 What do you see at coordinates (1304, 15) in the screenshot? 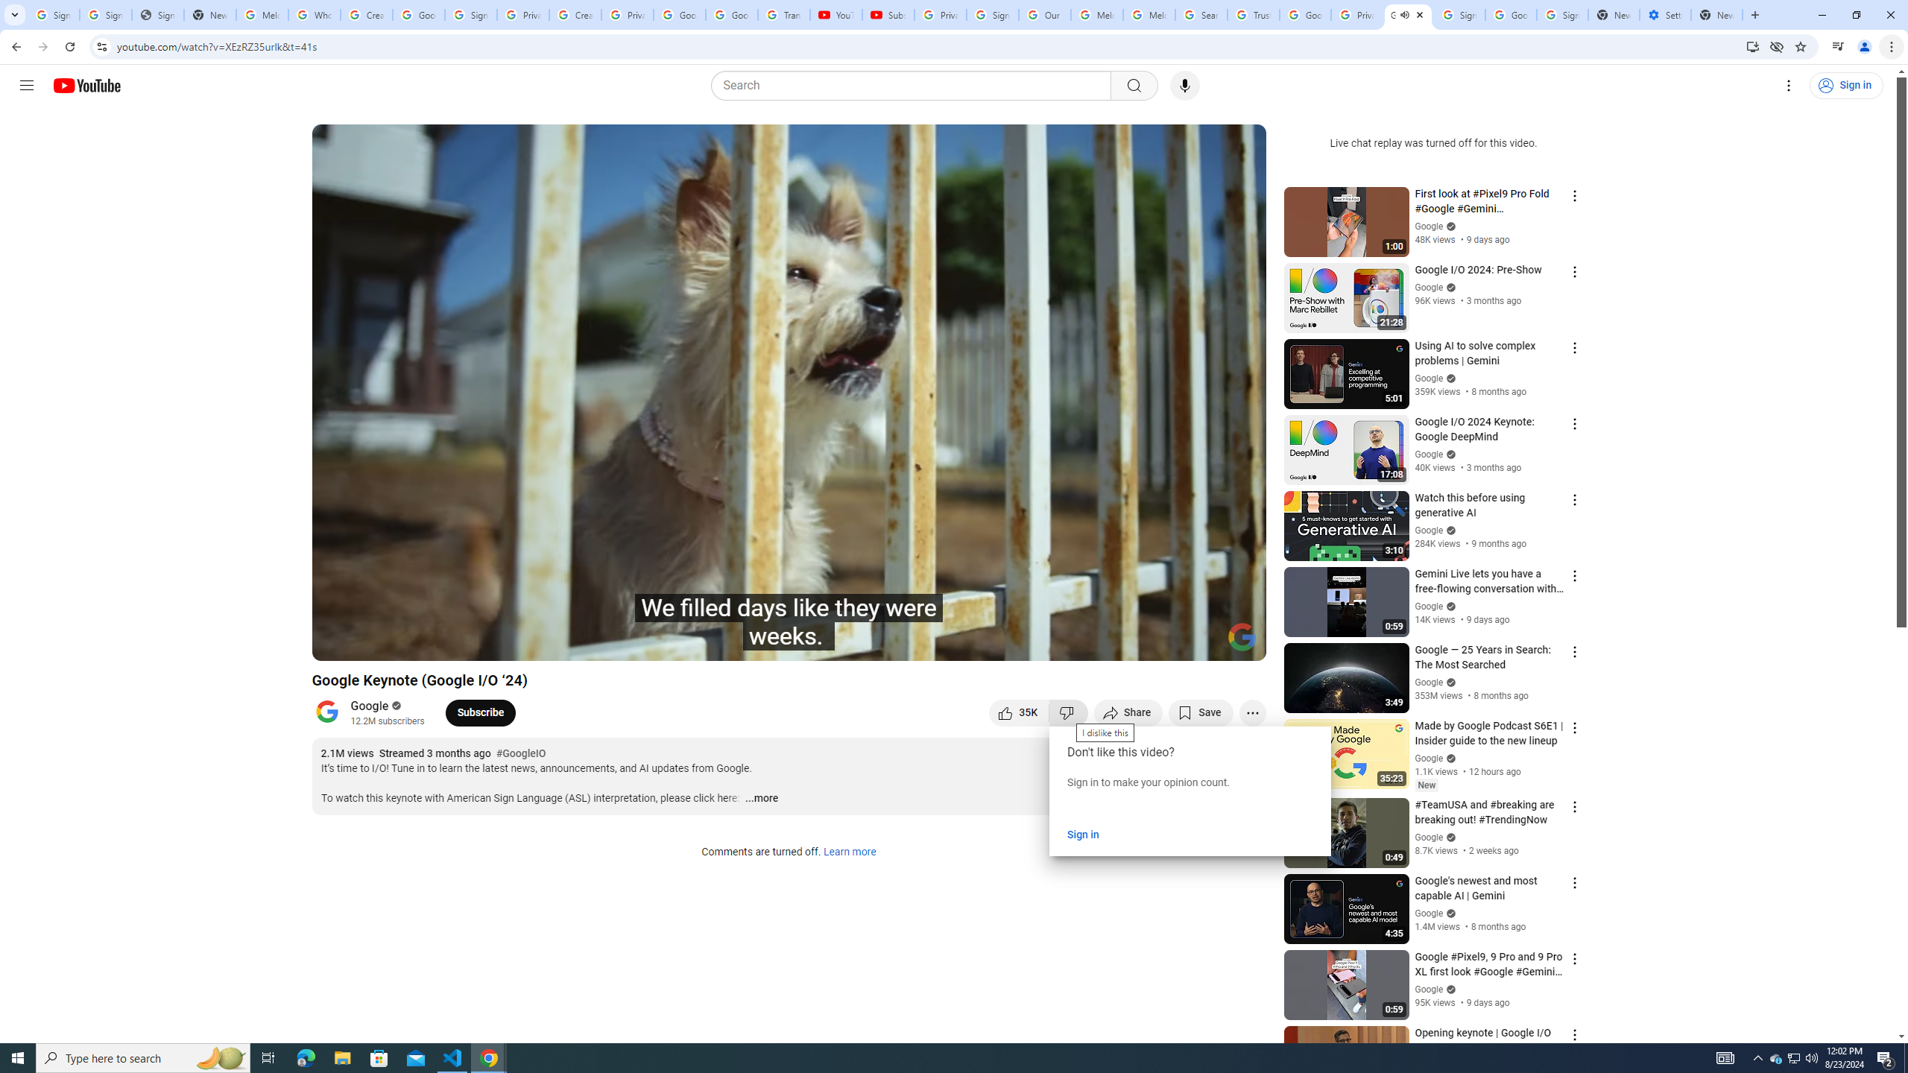
I see `Google Ads - Sign in` at bounding box center [1304, 15].